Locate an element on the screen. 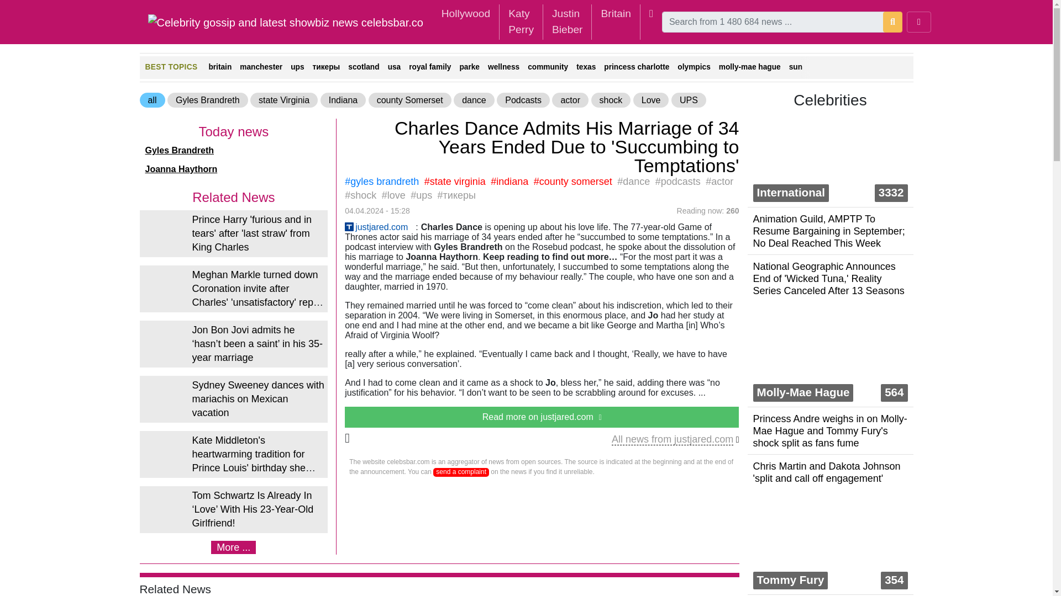 The height and width of the screenshot is (596, 1061). Britain is located at coordinates (616, 14).